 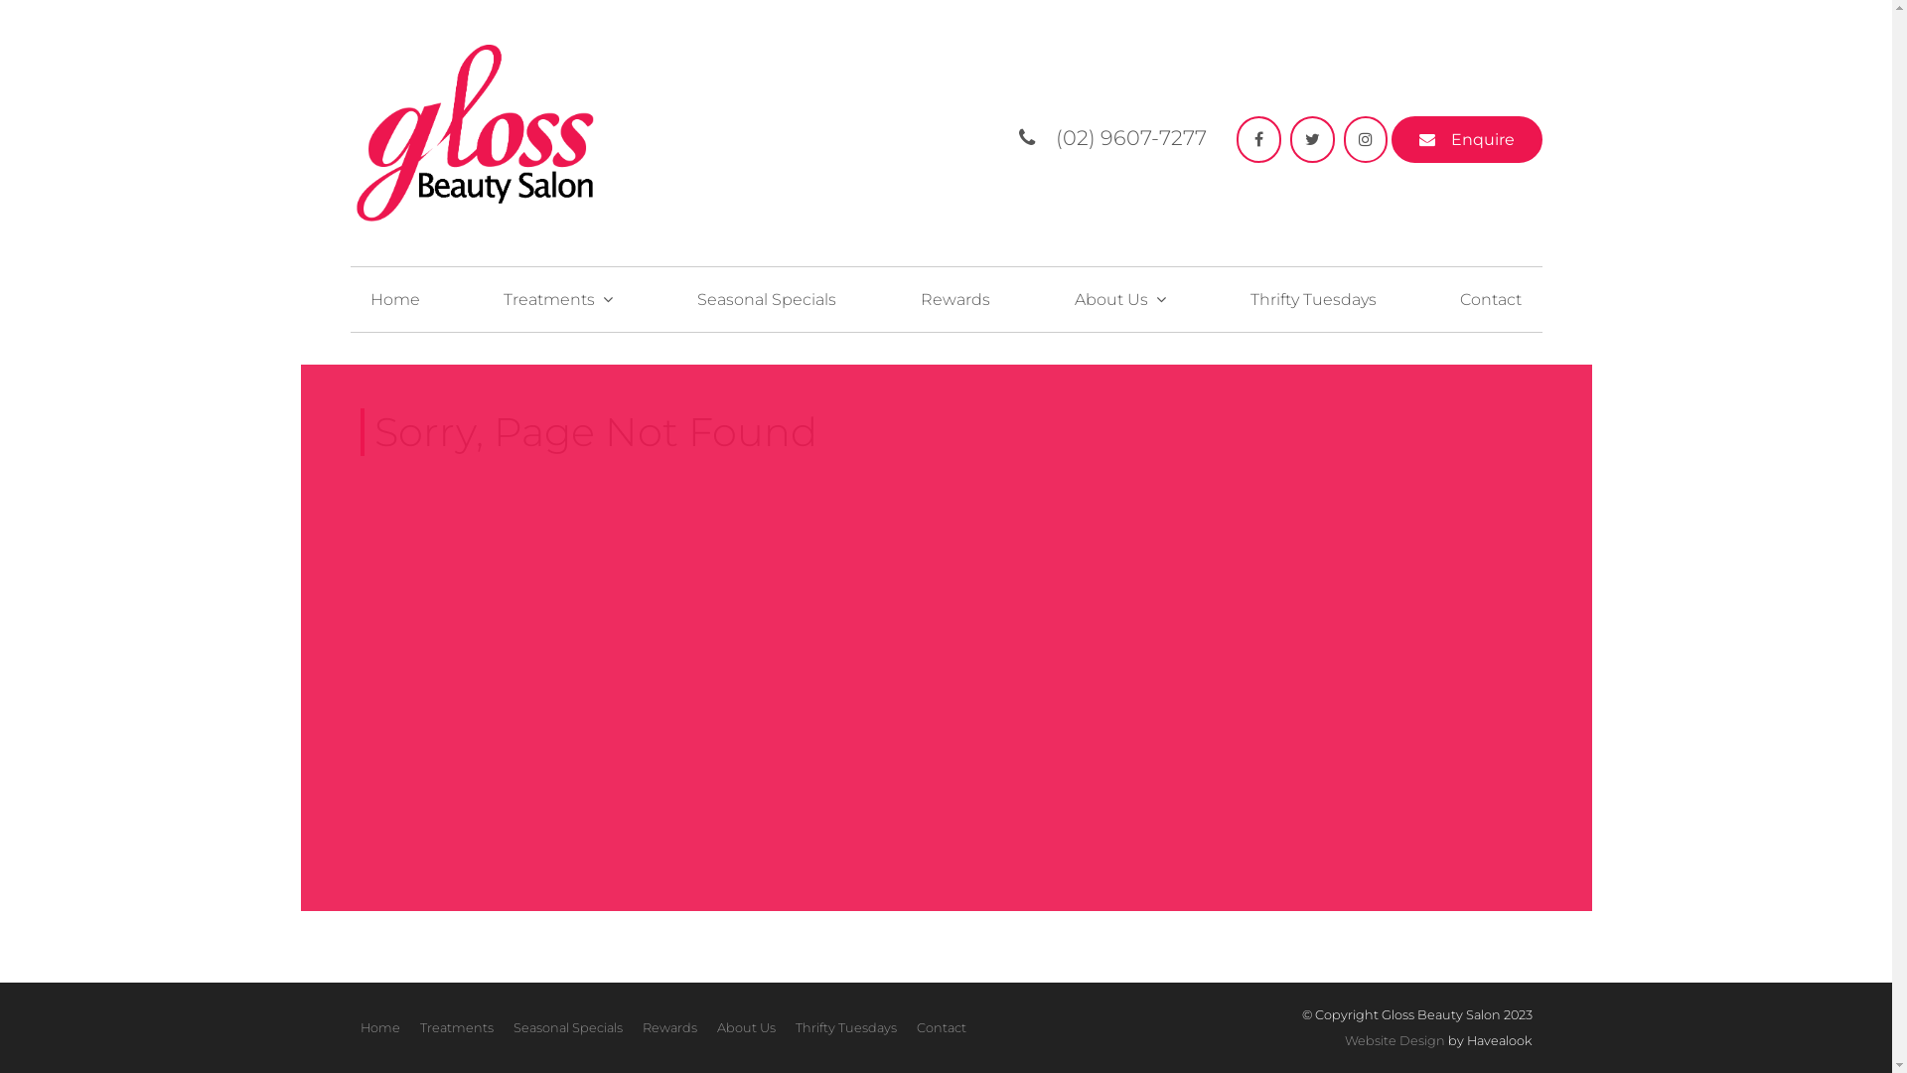 I want to click on Thrifty Tuesdays, so click(x=845, y=1028).